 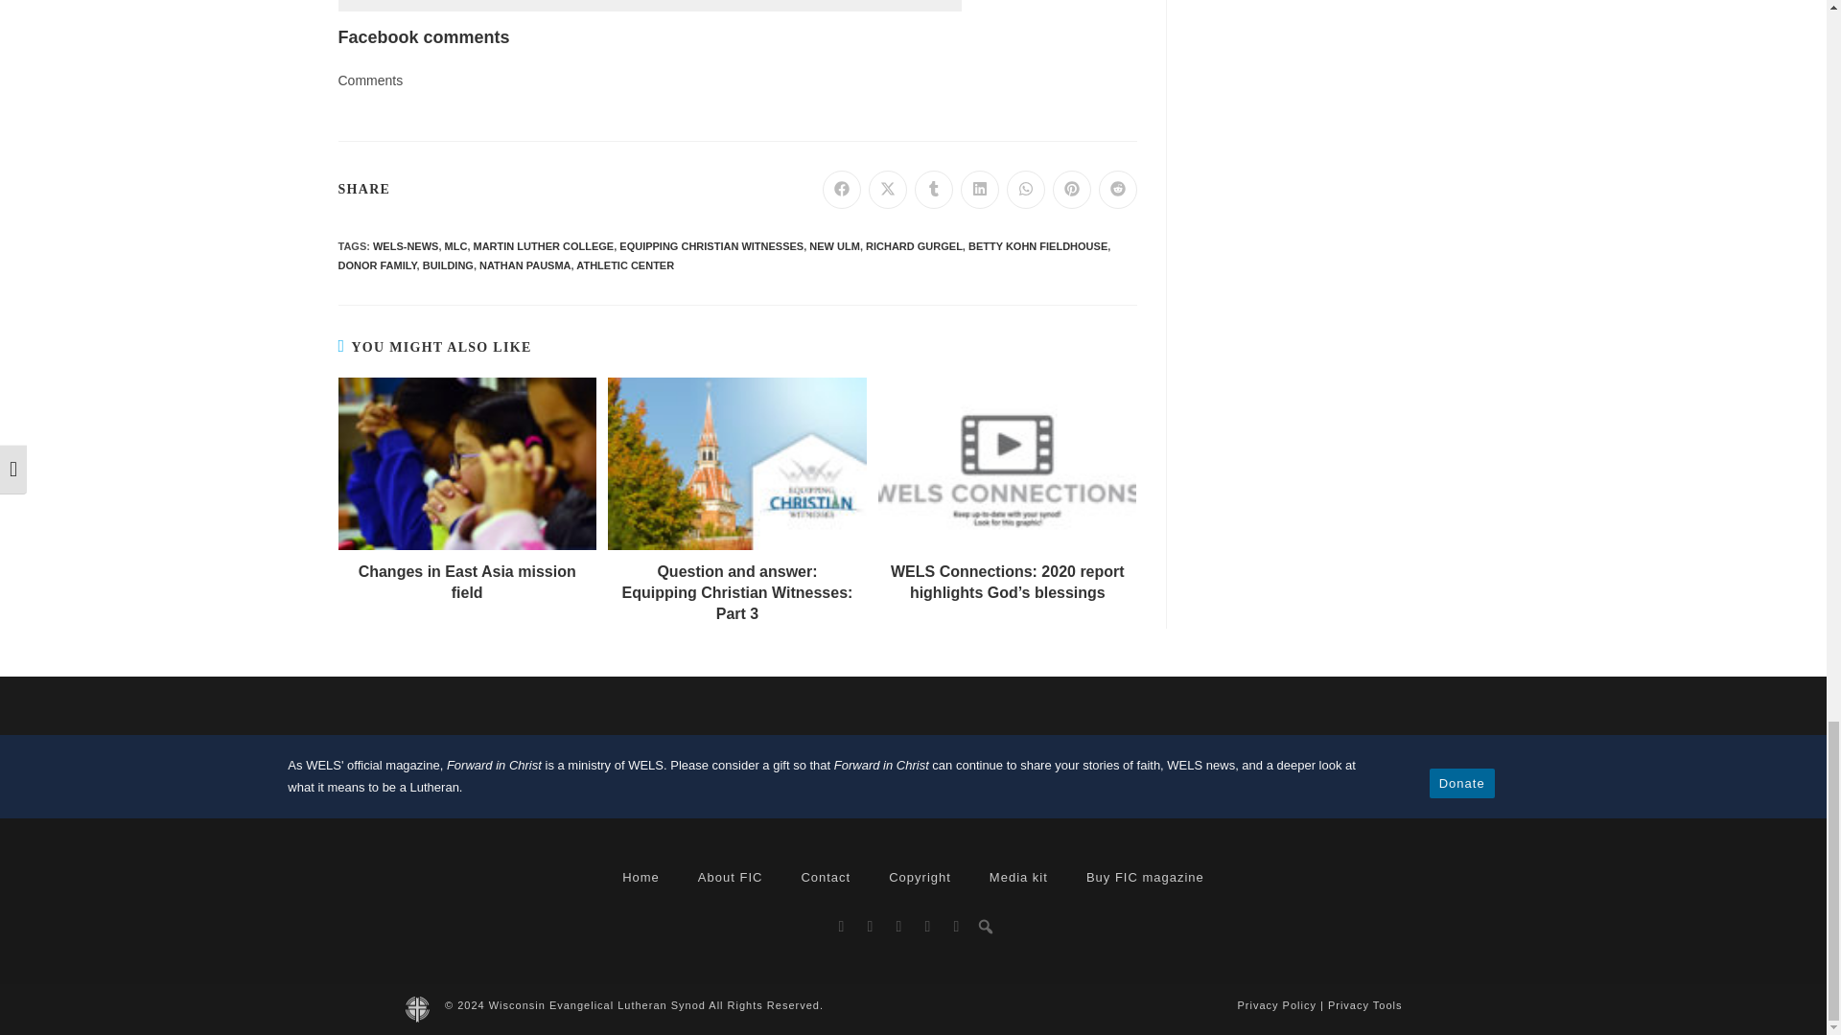 I want to click on MLC, so click(x=456, y=245).